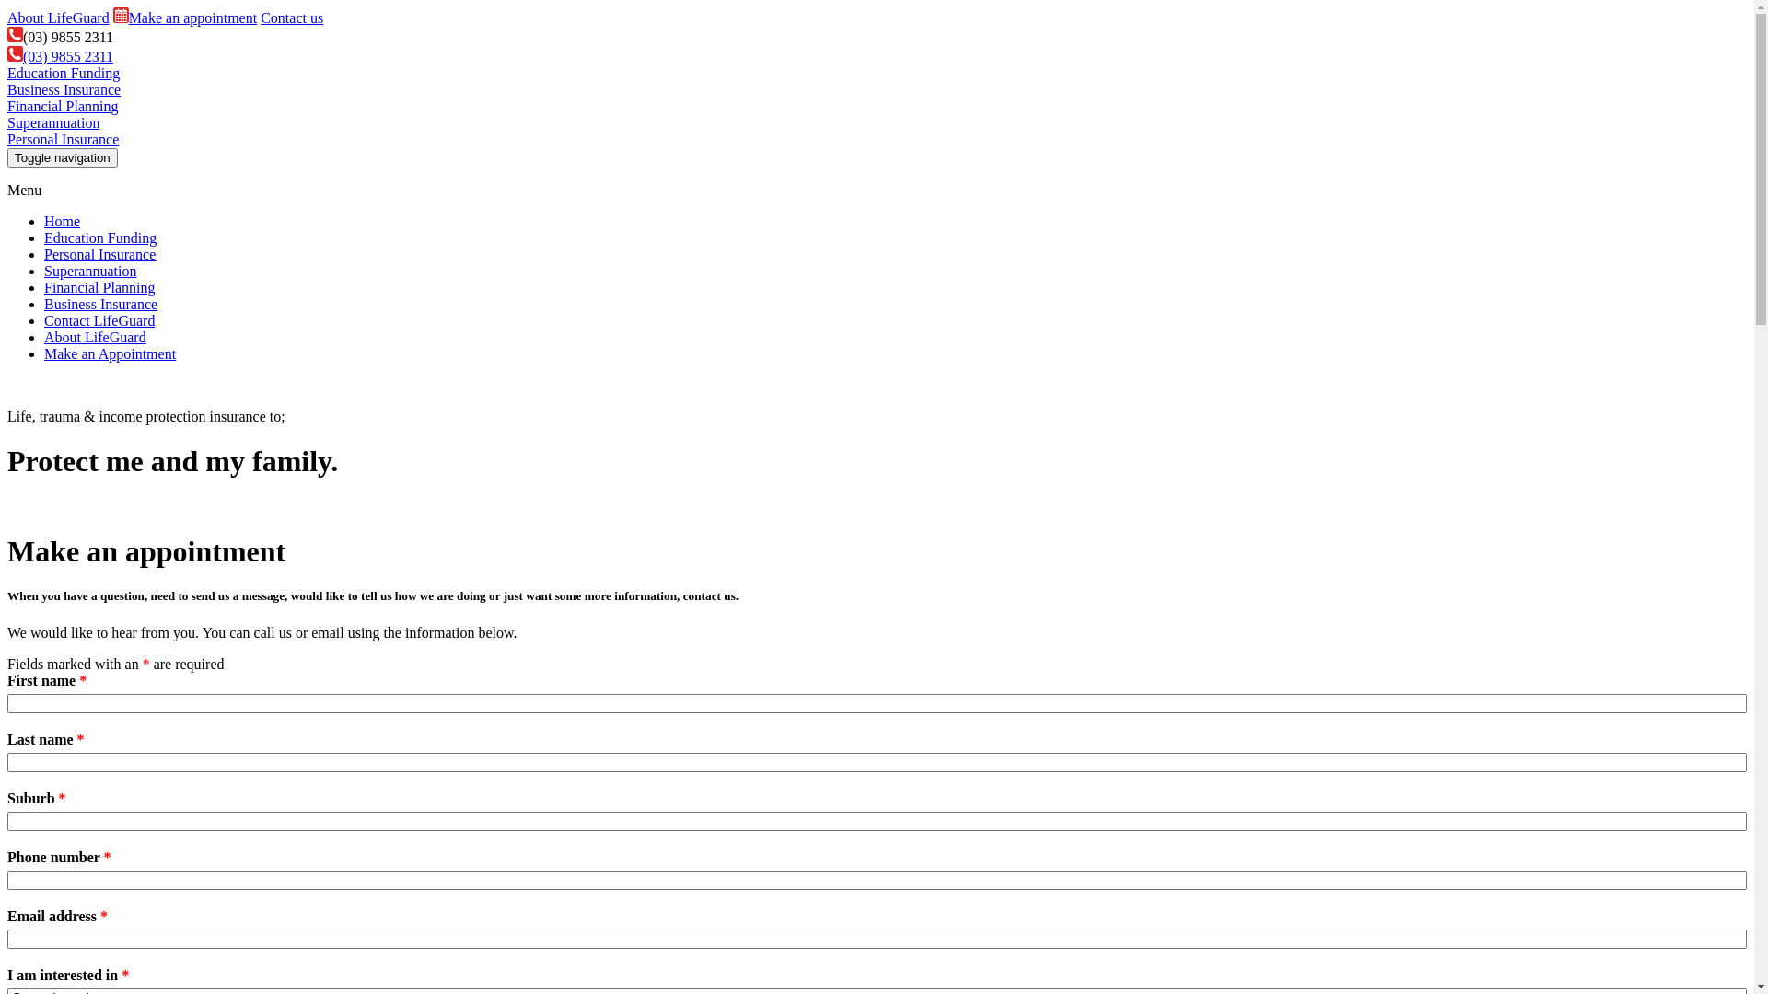 This screenshot has width=1768, height=994. What do you see at coordinates (63, 107) in the screenshot?
I see `Financial Planning` at bounding box center [63, 107].